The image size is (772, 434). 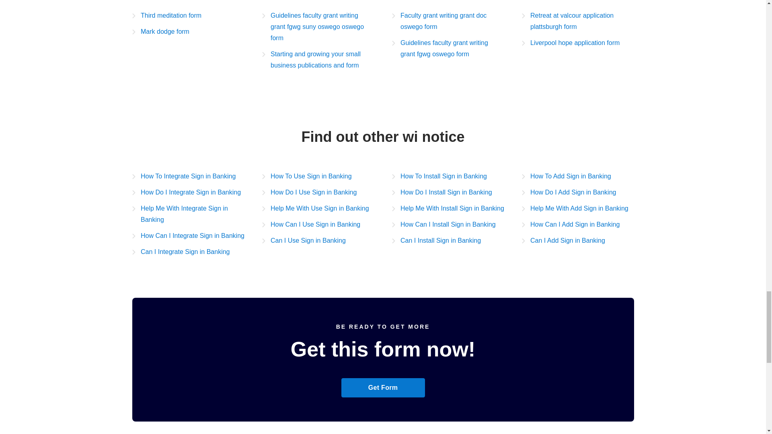 What do you see at coordinates (439, 176) in the screenshot?
I see `How To Install Sign in Banking` at bounding box center [439, 176].